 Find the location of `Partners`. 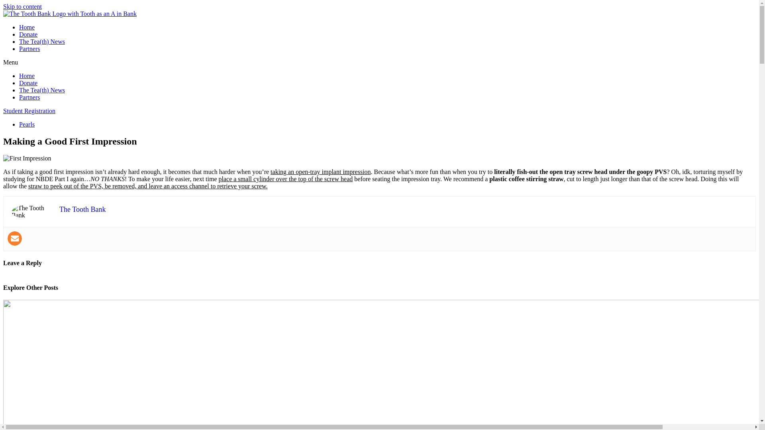

Partners is located at coordinates (29, 97).